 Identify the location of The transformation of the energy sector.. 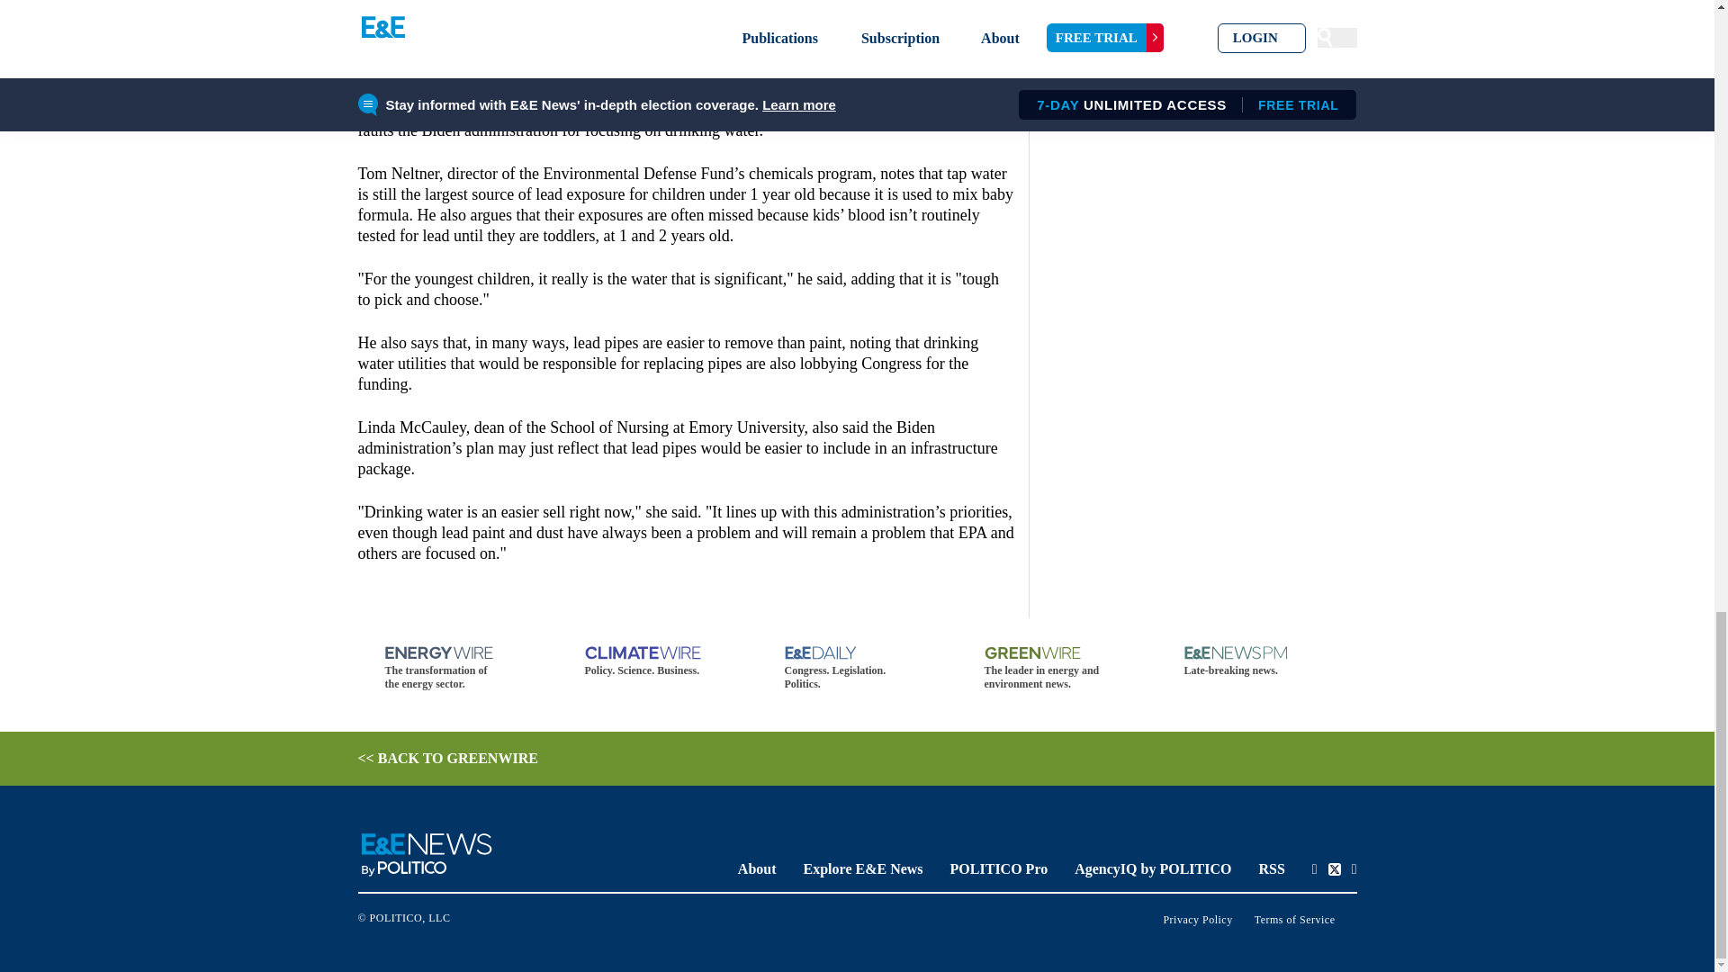
(457, 668).